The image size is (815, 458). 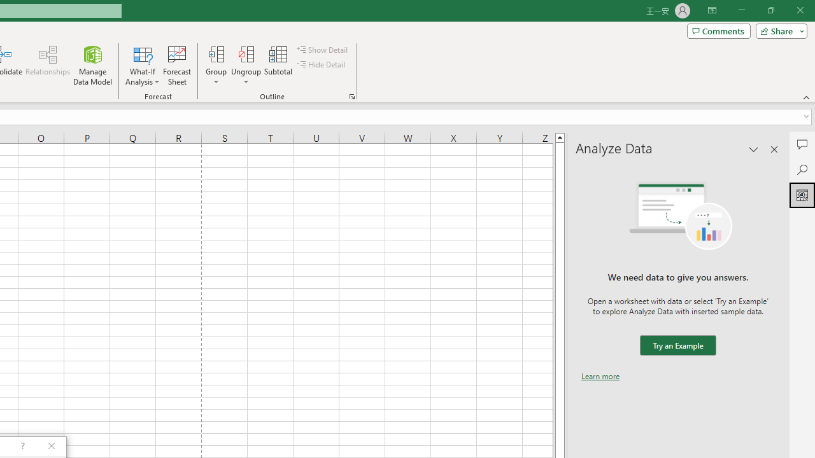 What do you see at coordinates (279, 65) in the screenshot?
I see `Subtotal` at bounding box center [279, 65].